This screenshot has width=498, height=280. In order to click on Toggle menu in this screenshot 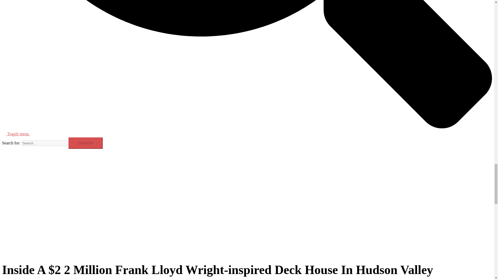, I will do `click(21, 134)`.